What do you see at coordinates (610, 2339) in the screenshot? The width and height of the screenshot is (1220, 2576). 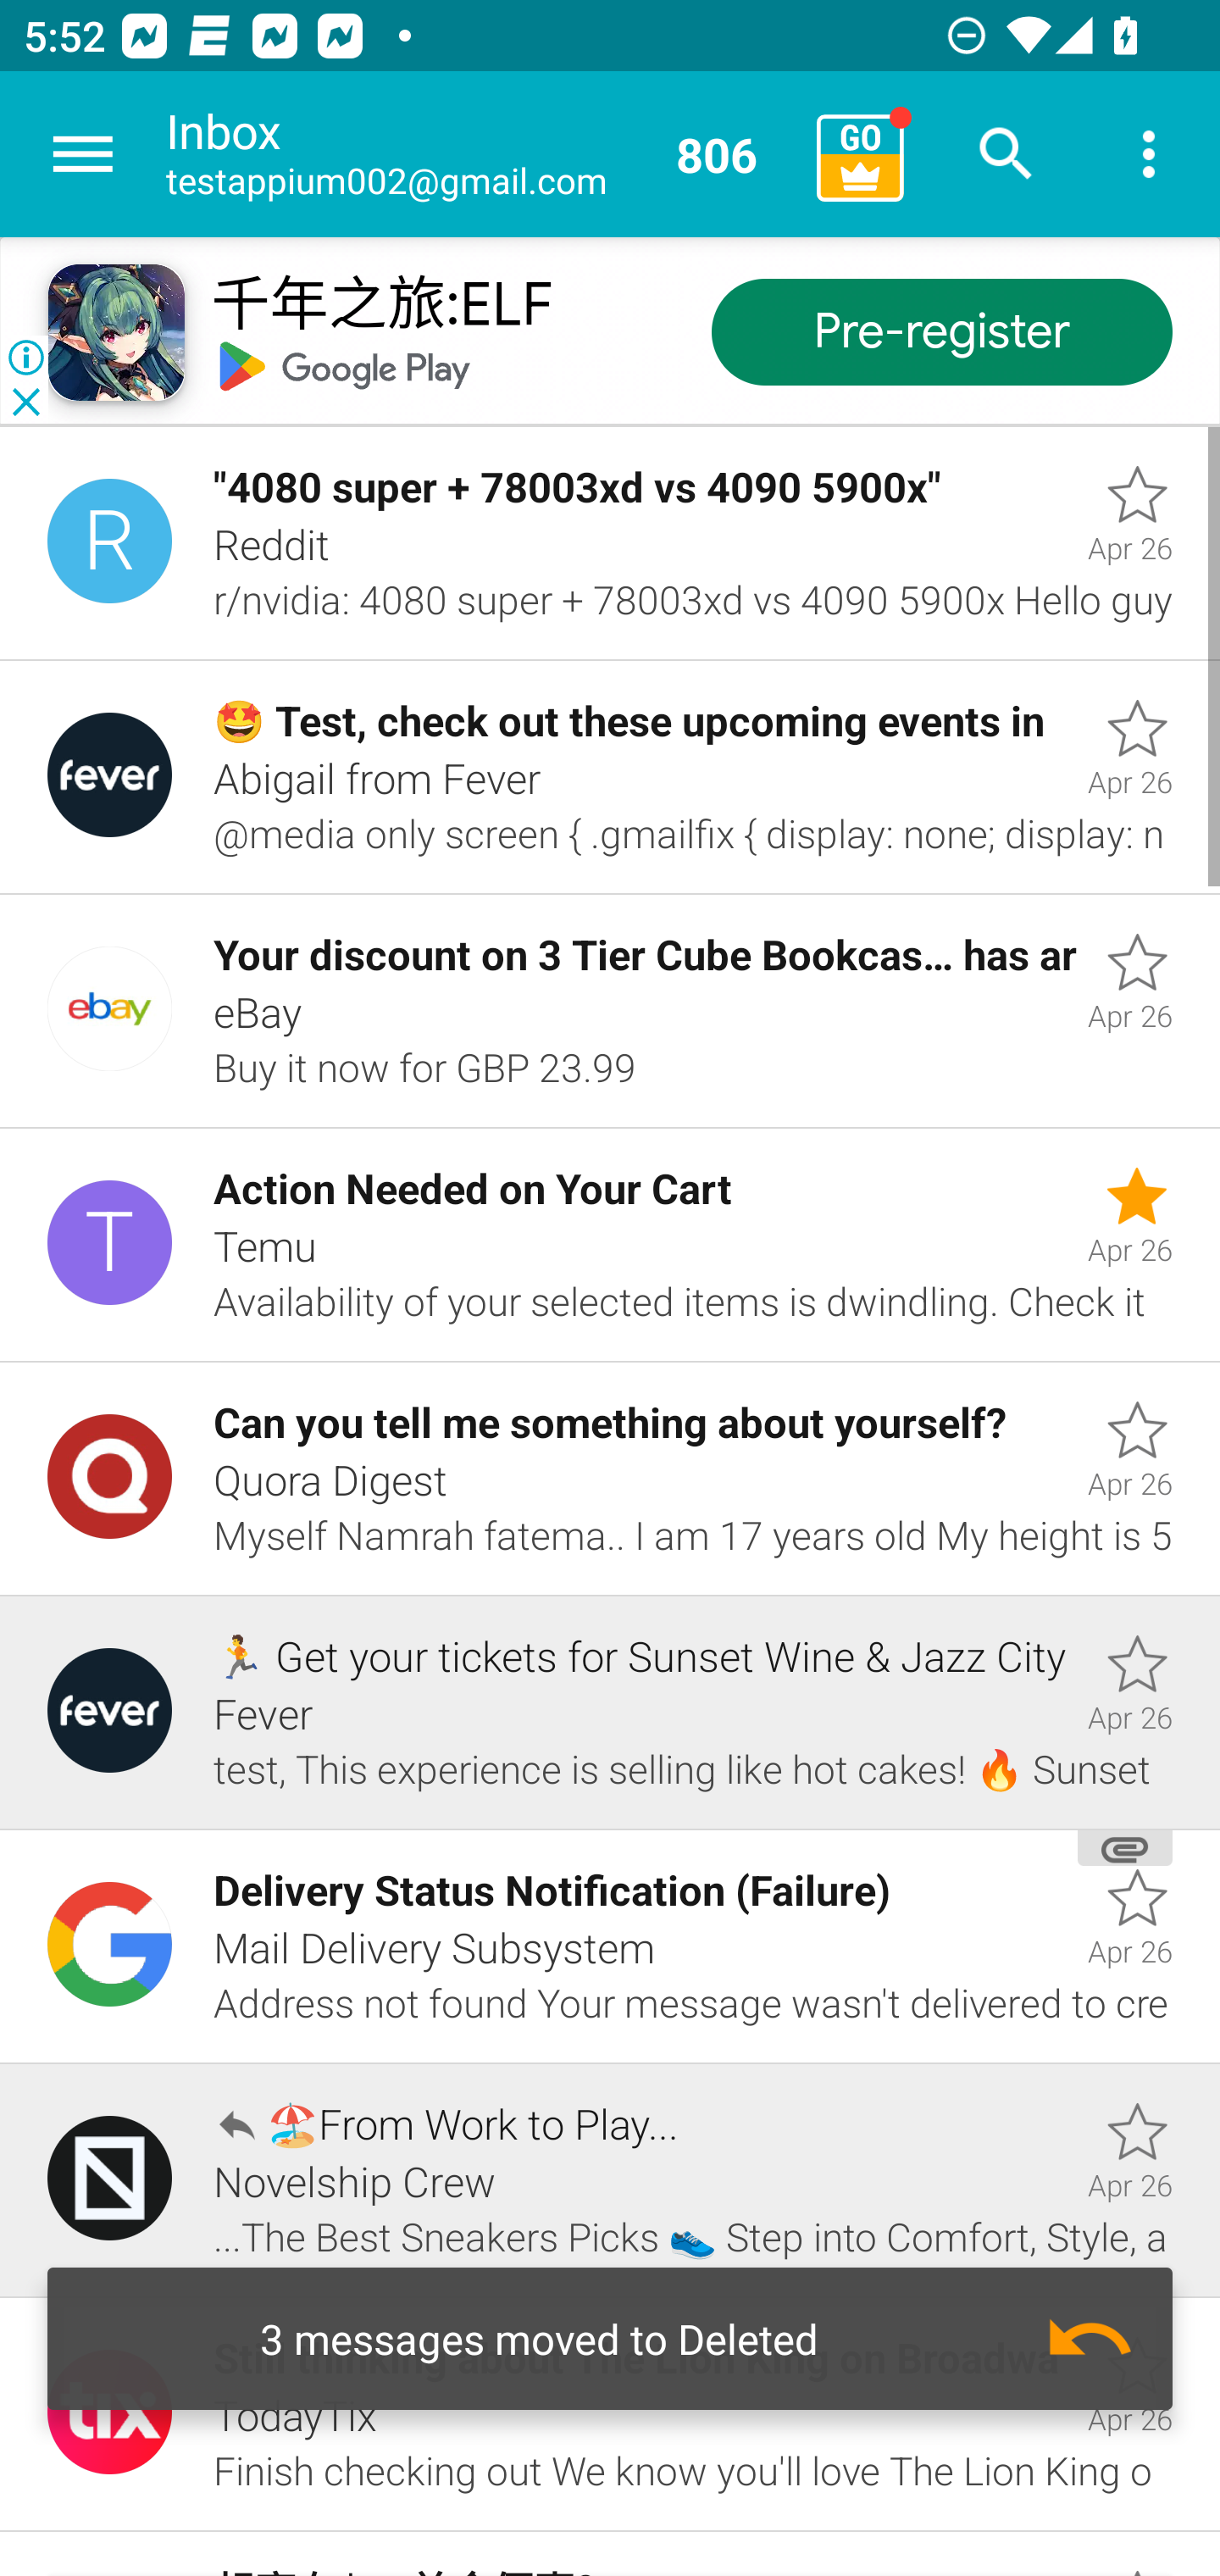 I see `Undo 3 messages moved to Deleted` at bounding box center [610, 2339].